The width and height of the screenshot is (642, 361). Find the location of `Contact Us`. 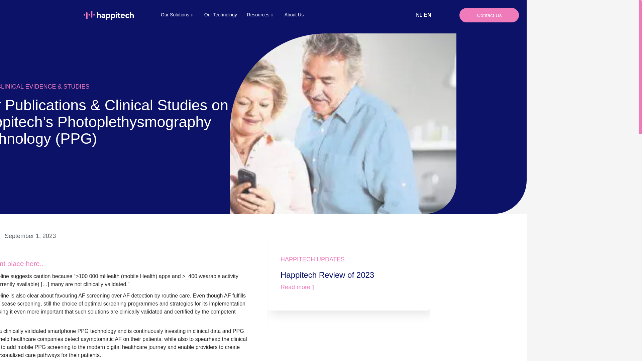

Contact Us is located at coordinates (489, 15).